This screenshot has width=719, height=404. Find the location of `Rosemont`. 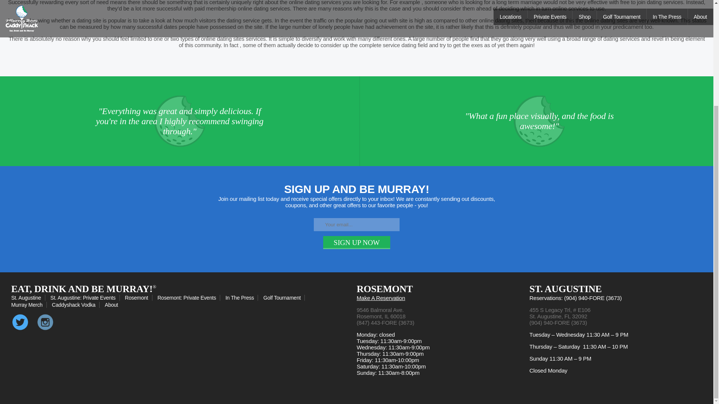

Rosemont is located at coordinates (139, 298).